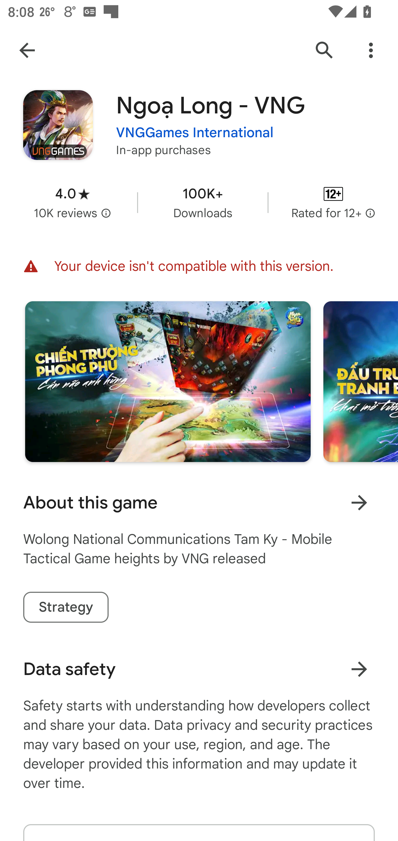 This screenshot has height=841, width=398. What do you see at coordinates (195, 133) in the screenshot?
I see `VNGGames International` at bounding box center [195, 133].